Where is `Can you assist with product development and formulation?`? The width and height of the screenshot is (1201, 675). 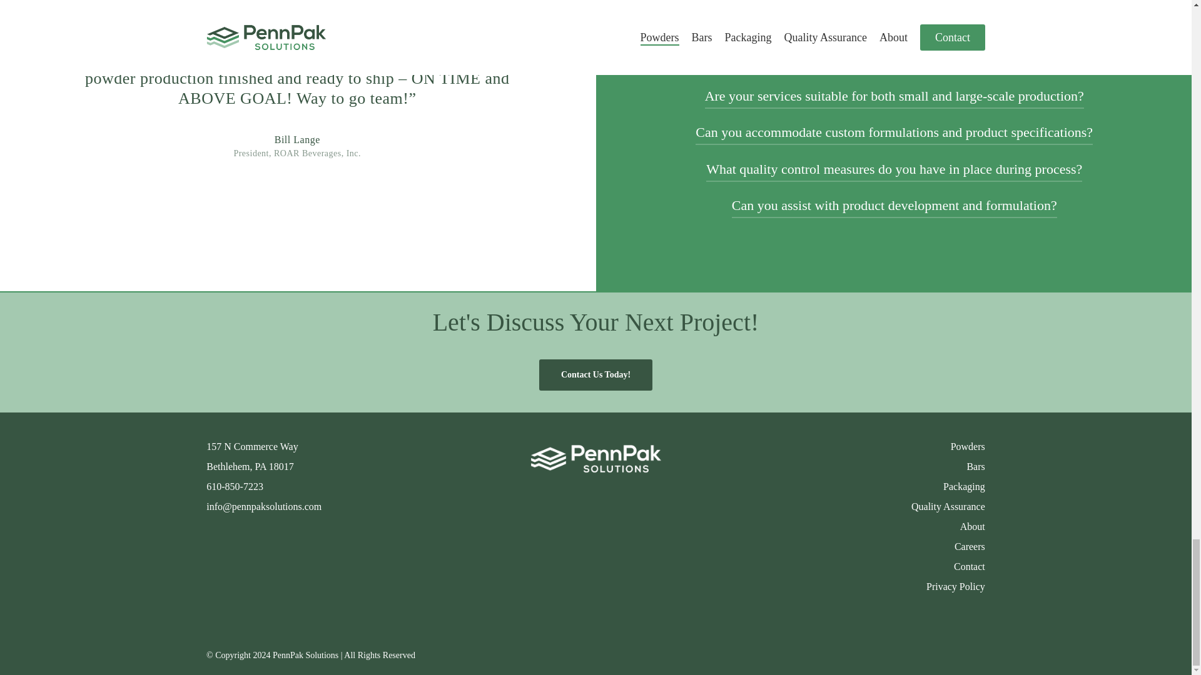
Can you assist with product development and formulation? is located at coordinates (894, 205).